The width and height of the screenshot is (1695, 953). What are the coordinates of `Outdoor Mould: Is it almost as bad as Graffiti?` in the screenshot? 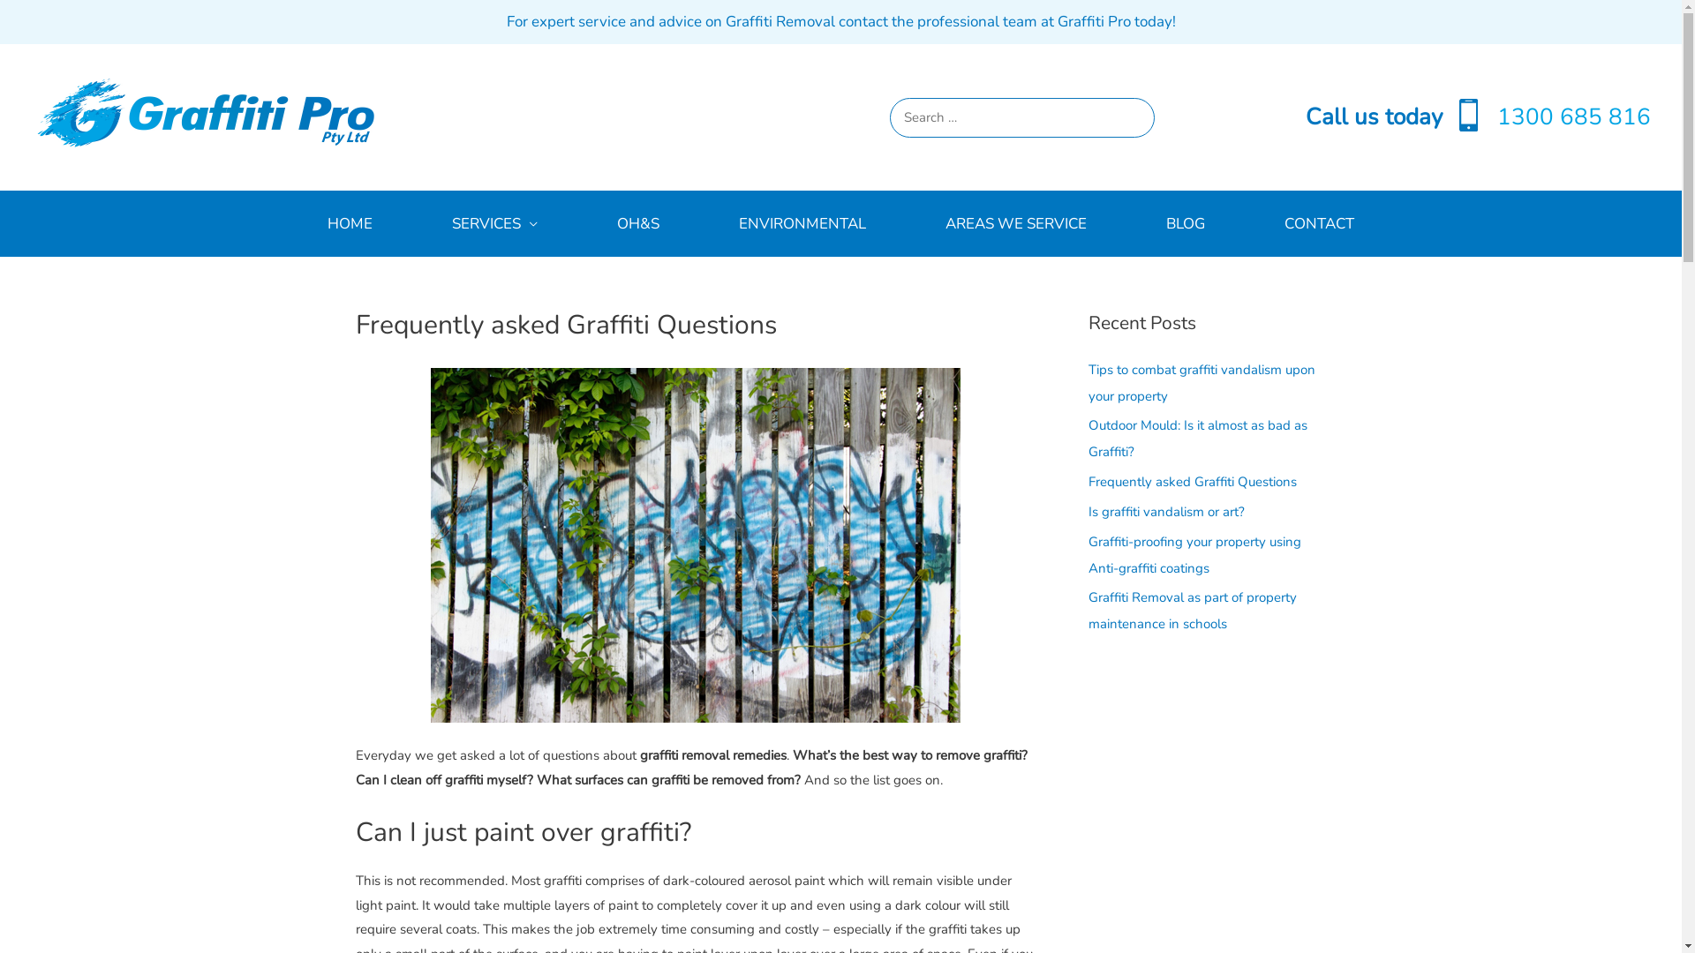 It's located at (1197, 439).